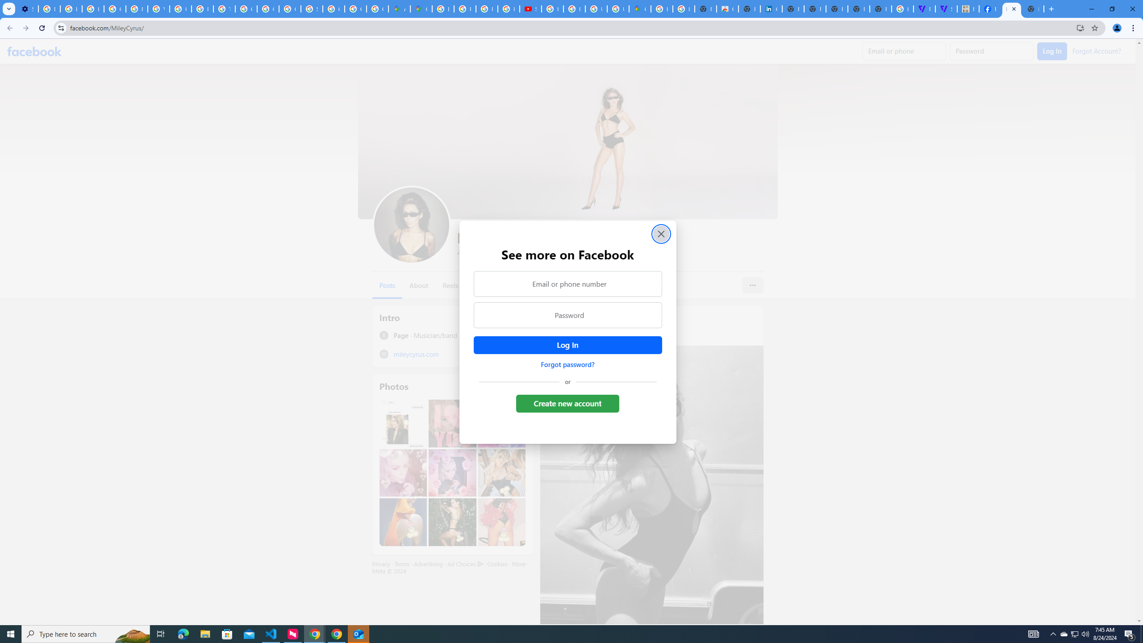 The width and height of the screenshot is (1143, 643). What do you see at coordinates (567, 315) in the screenshot?
I see `Password` at bounding box center [567, 315].